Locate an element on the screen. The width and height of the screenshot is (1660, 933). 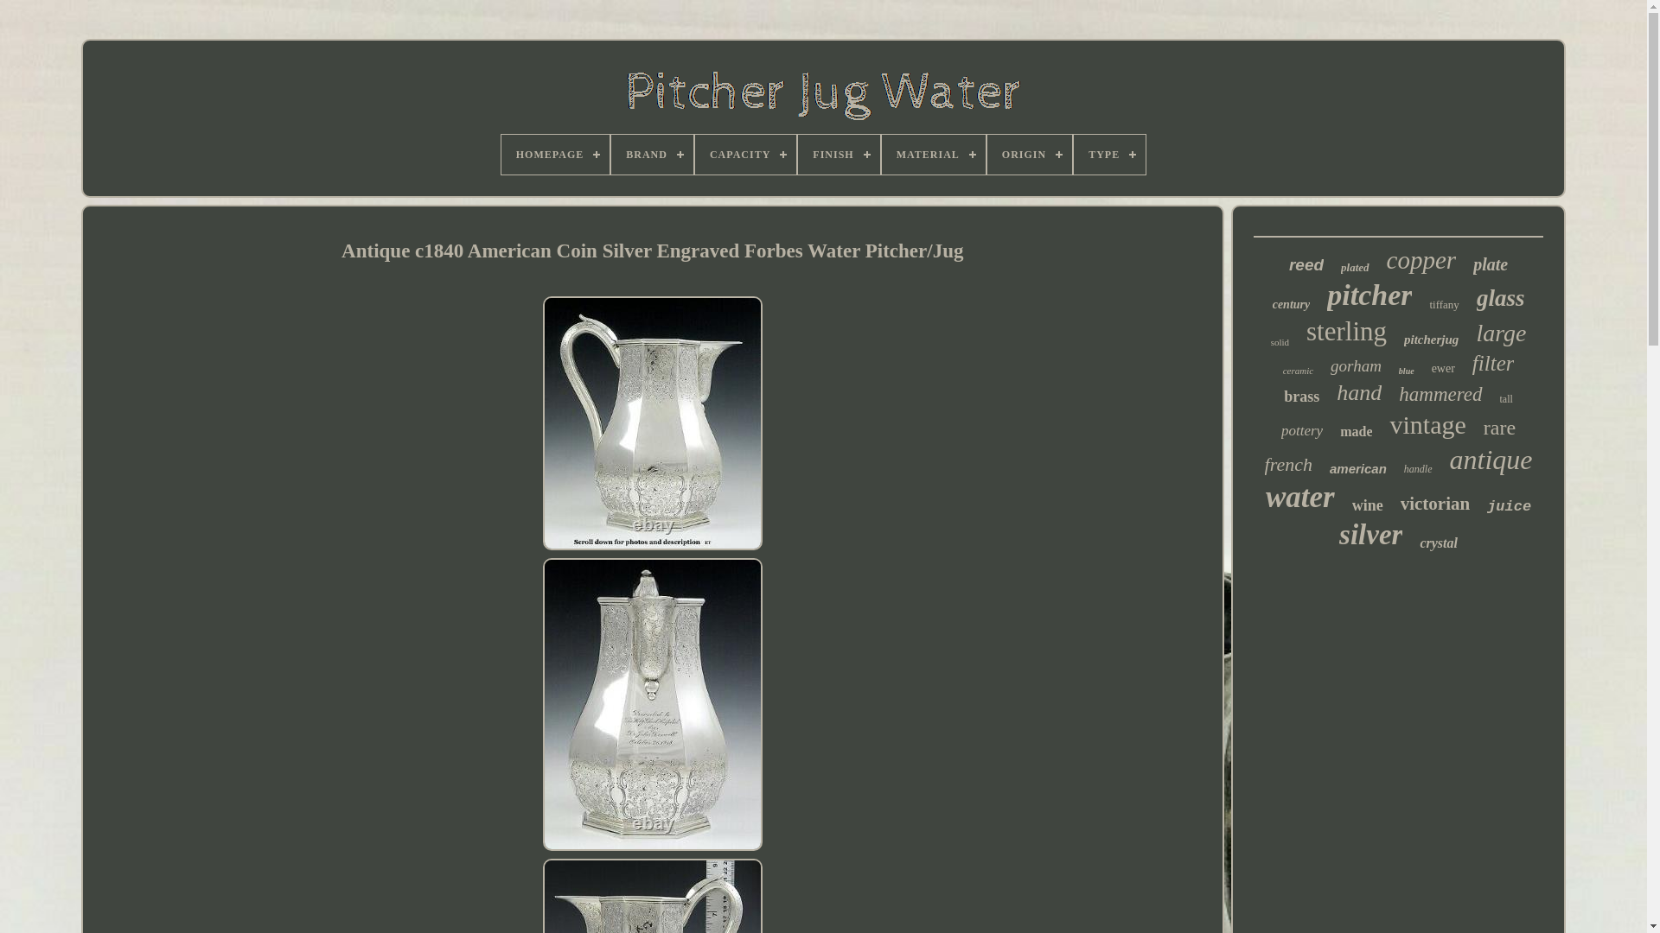
HOMEPAGE is located at coordinates (555, 154).